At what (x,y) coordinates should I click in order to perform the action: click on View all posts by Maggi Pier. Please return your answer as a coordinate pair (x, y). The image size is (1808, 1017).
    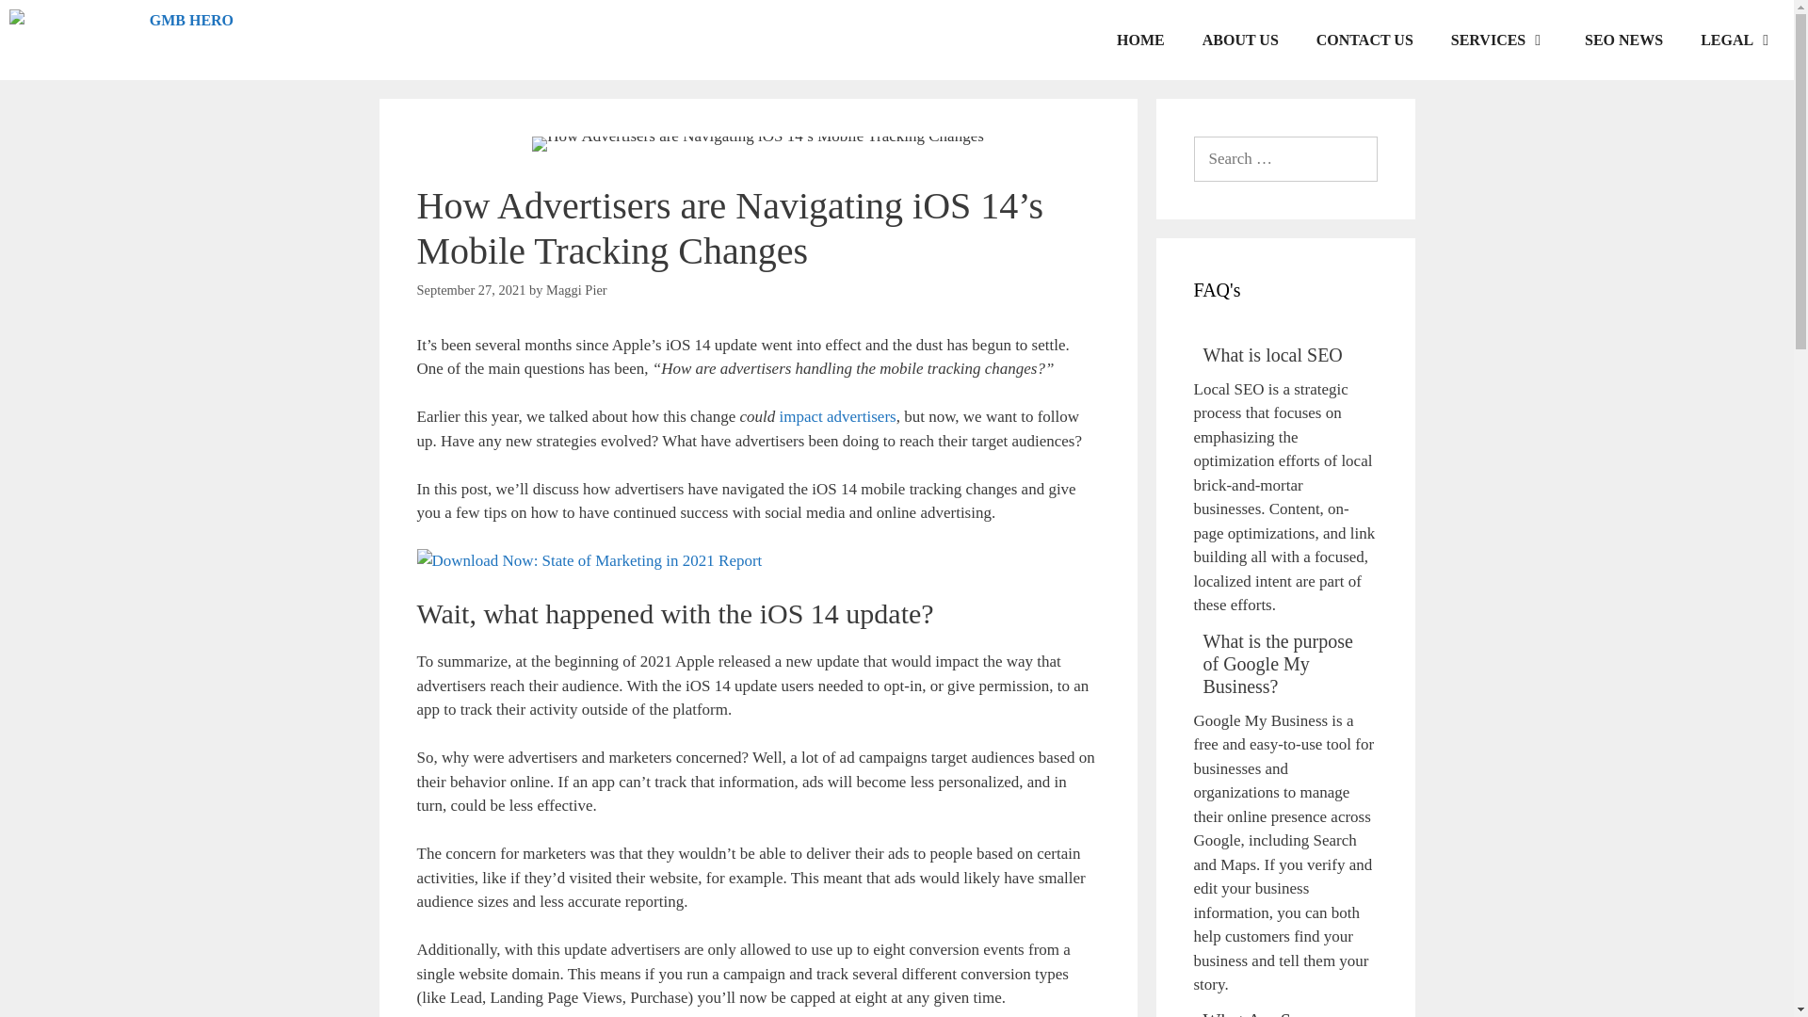
    Looking at the image, I should click on (576, 290).